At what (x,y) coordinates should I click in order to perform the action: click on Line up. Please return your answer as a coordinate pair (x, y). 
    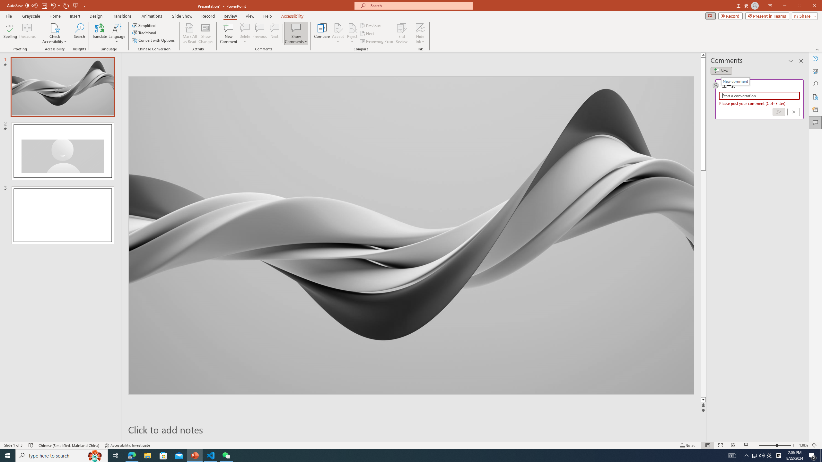
    Looking at the image, I should click on (806, 55).